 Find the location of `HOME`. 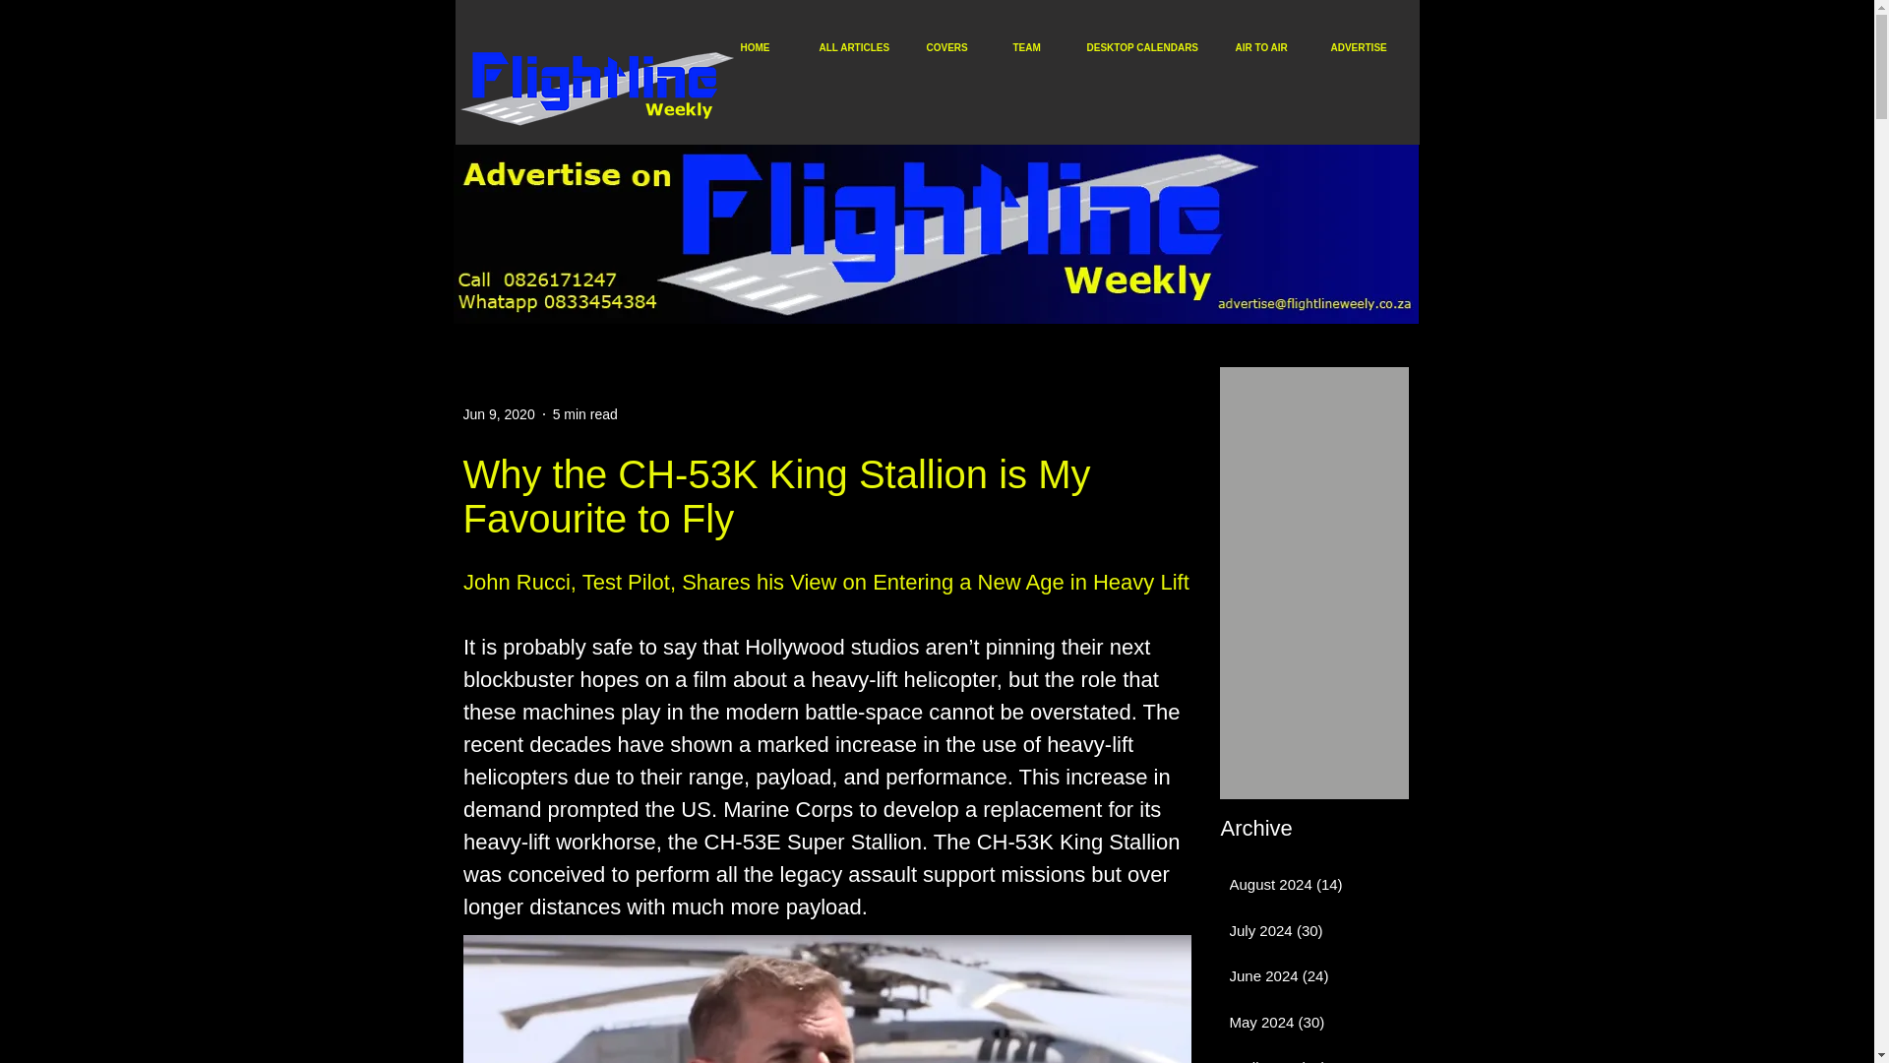

HOME is located at coordinates (768, 47).